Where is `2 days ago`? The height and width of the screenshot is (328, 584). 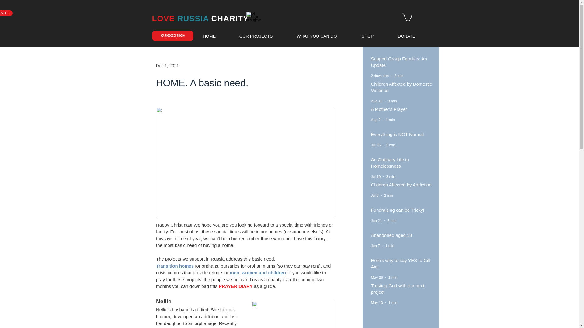 2 days ago is located at coordinates (380, 76).